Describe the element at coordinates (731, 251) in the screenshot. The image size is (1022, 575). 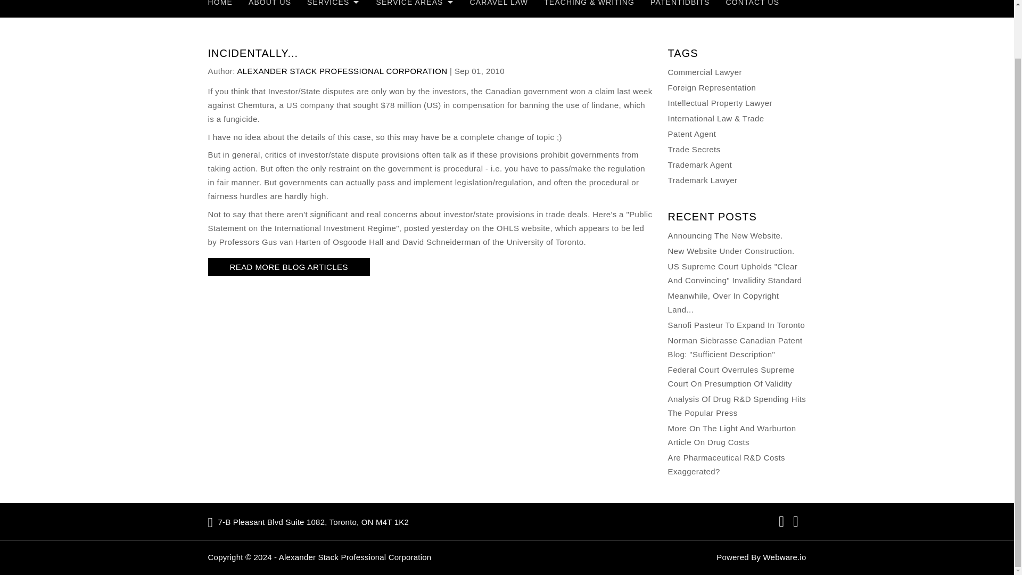
I see `New Website Under Construction.` at that location.